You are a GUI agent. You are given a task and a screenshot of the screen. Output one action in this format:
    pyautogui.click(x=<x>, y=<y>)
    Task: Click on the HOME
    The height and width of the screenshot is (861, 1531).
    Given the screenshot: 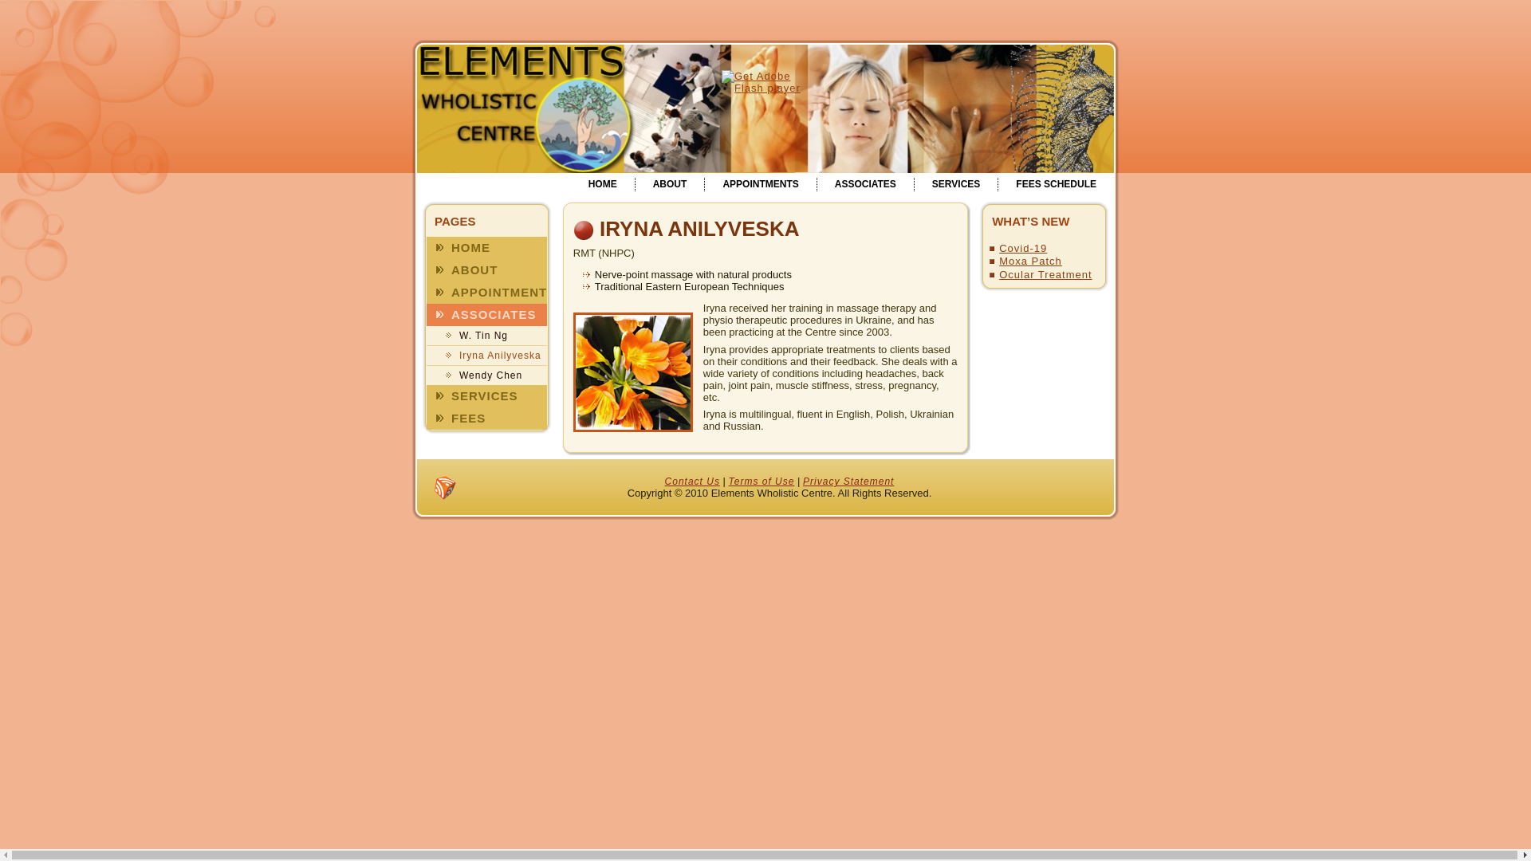 What is the action you would take?
    pyautogui.click(x=486, y=248)
    